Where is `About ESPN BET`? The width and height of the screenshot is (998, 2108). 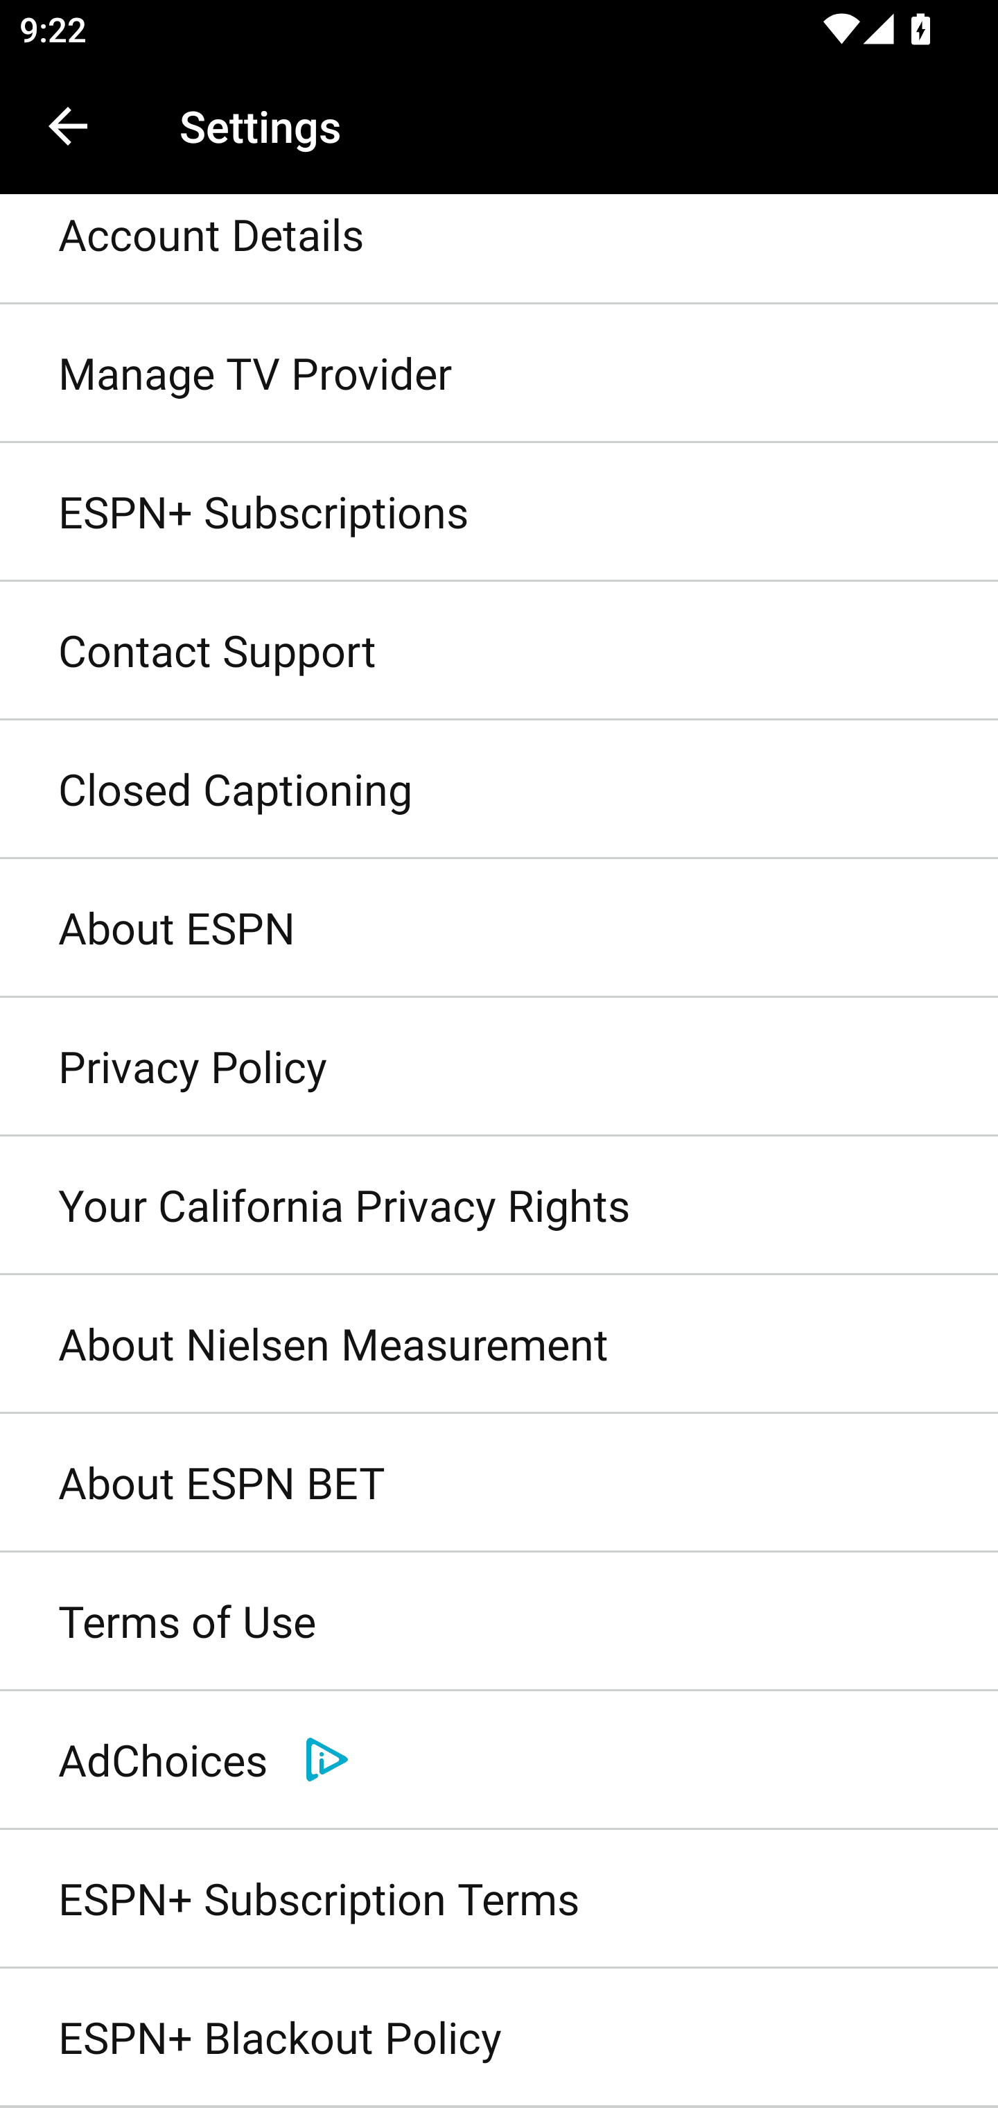
About ESPN BET is located at coordinates (499, 1484).